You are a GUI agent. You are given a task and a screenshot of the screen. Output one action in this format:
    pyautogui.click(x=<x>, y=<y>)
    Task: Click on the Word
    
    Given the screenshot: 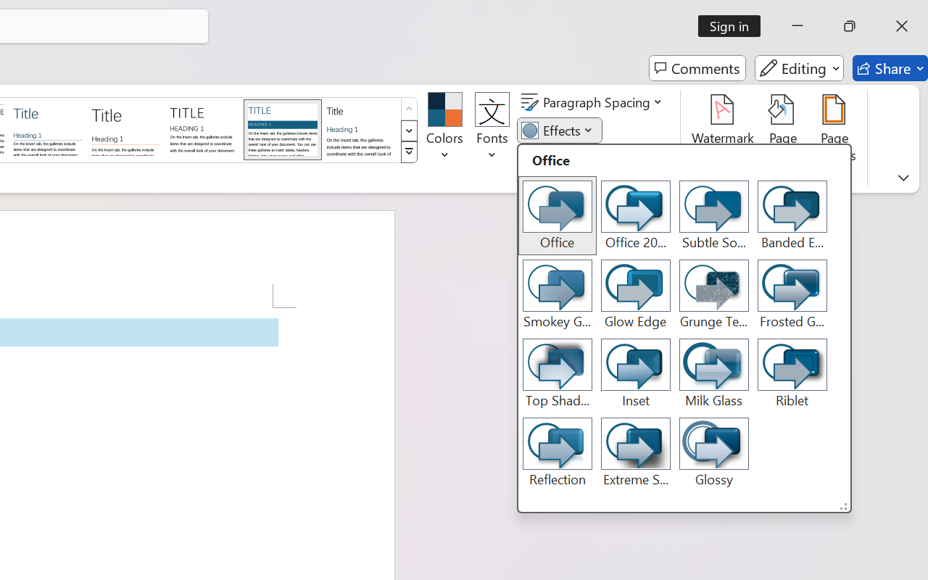 What is the action you would take?
    pyautogui.click(x=361, y=129)
    